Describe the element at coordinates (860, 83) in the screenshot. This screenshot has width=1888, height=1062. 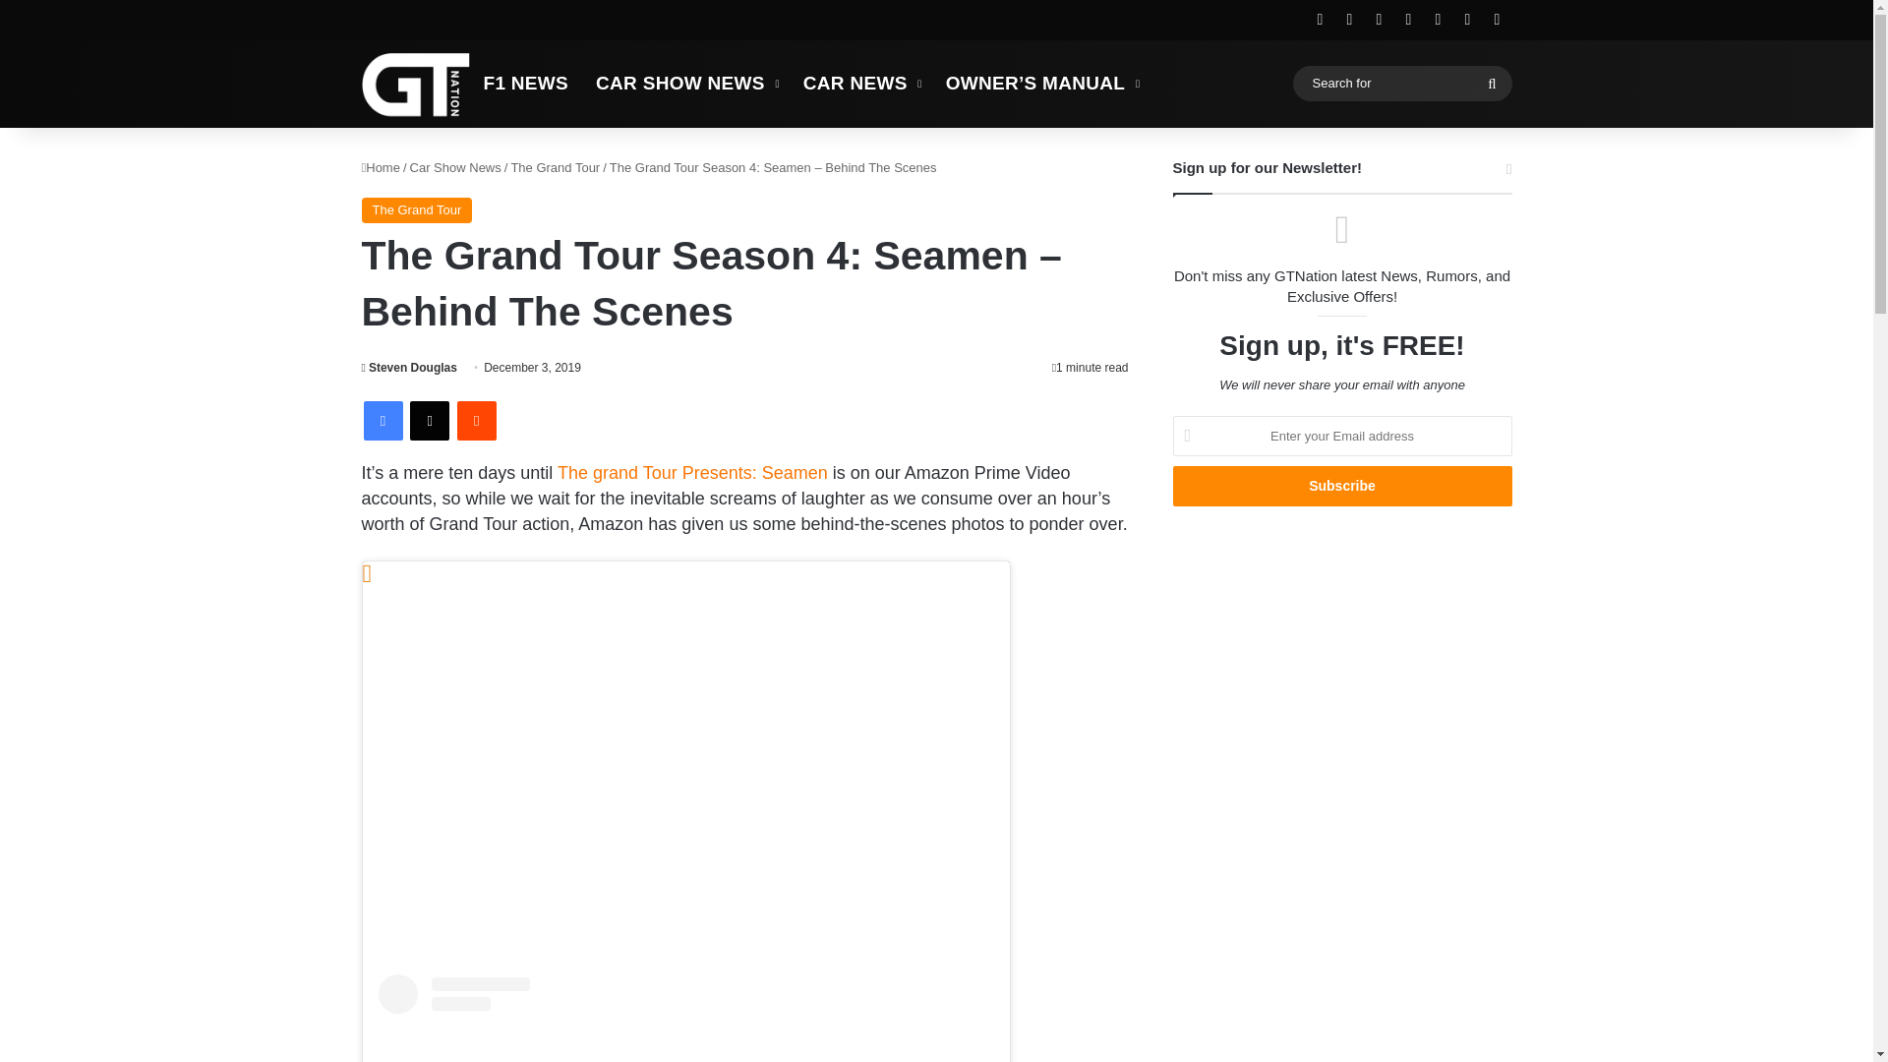
I see `CAR NEWS` at that location.